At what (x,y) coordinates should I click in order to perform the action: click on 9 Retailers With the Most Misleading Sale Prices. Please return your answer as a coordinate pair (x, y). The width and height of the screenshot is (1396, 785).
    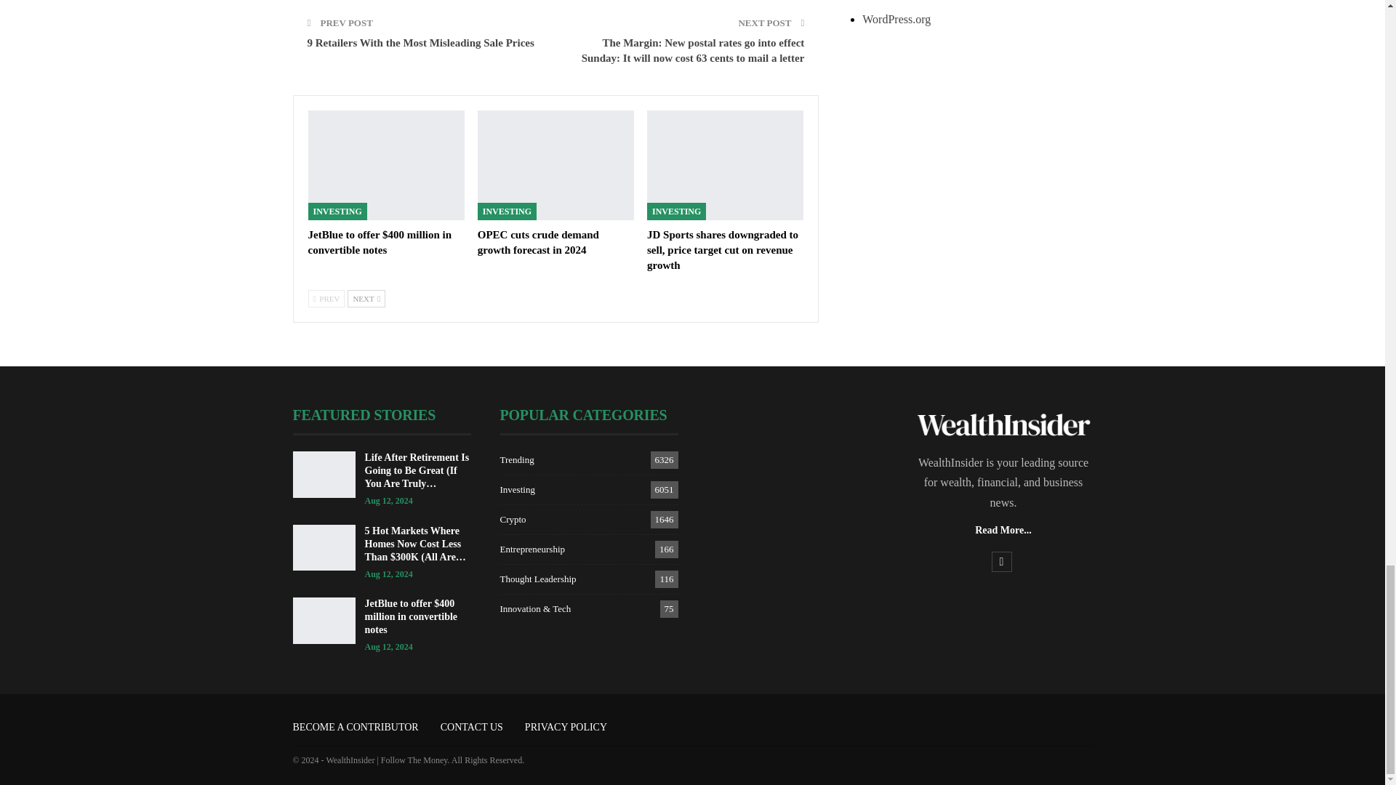
    Looking at the image, I should click on (420, 42).